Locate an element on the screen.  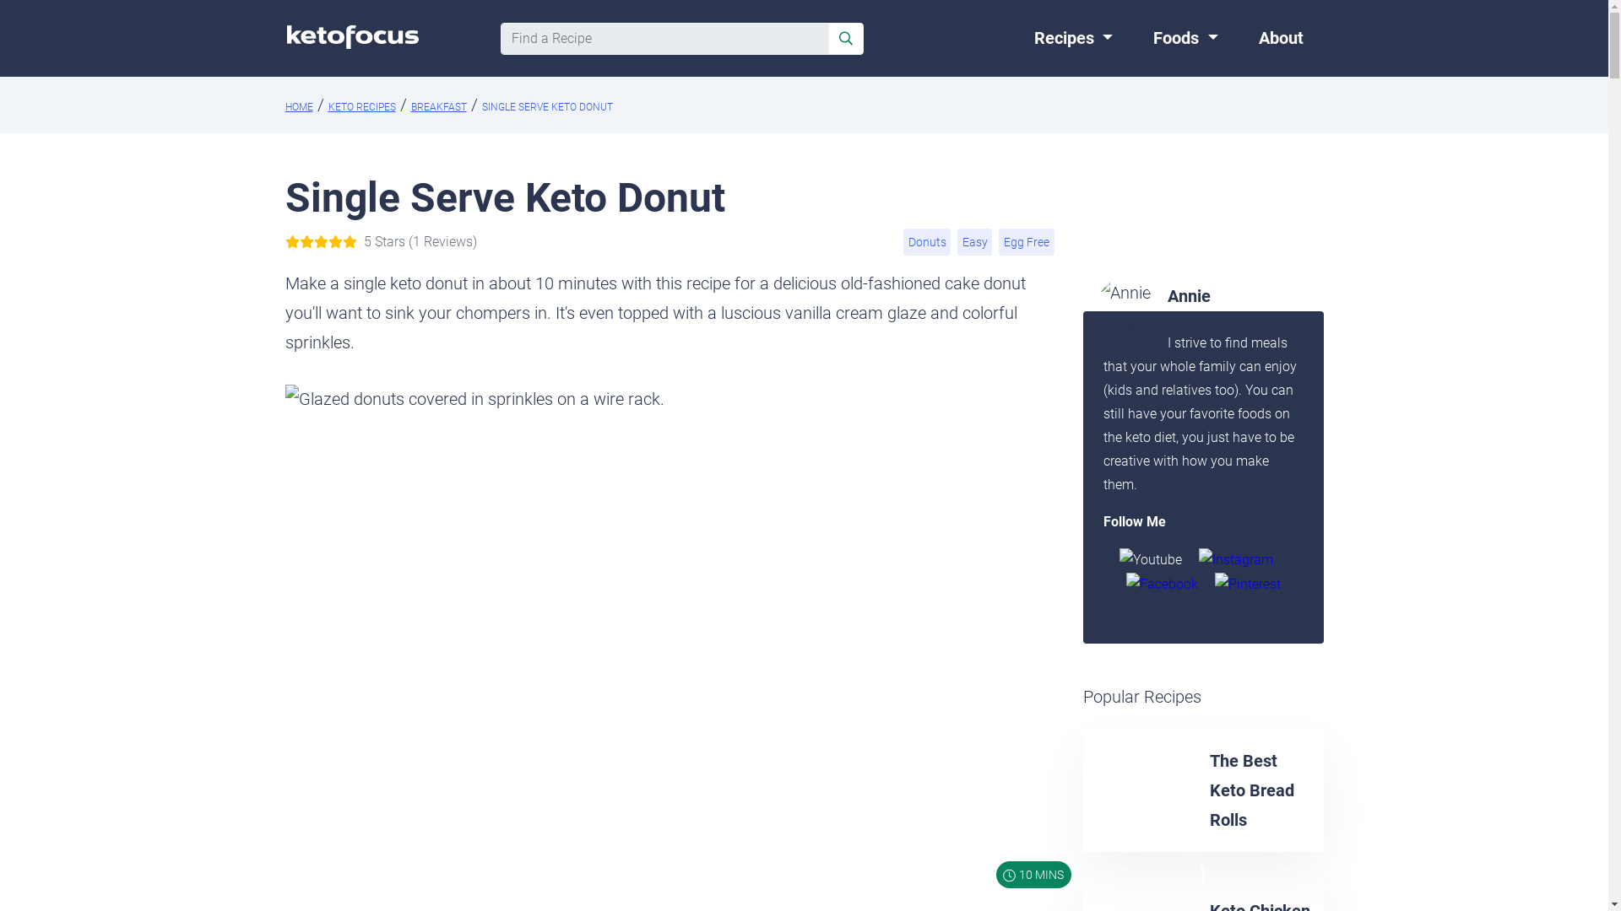
Easy is located at coordinates (974, 240).